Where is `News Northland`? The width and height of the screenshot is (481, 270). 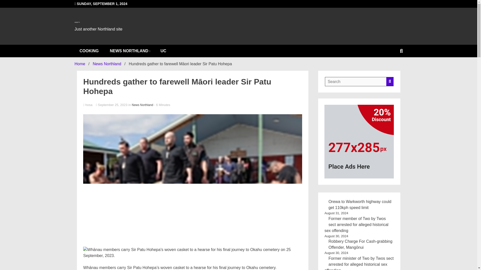 News Northland is located at coordinates (142, 105).